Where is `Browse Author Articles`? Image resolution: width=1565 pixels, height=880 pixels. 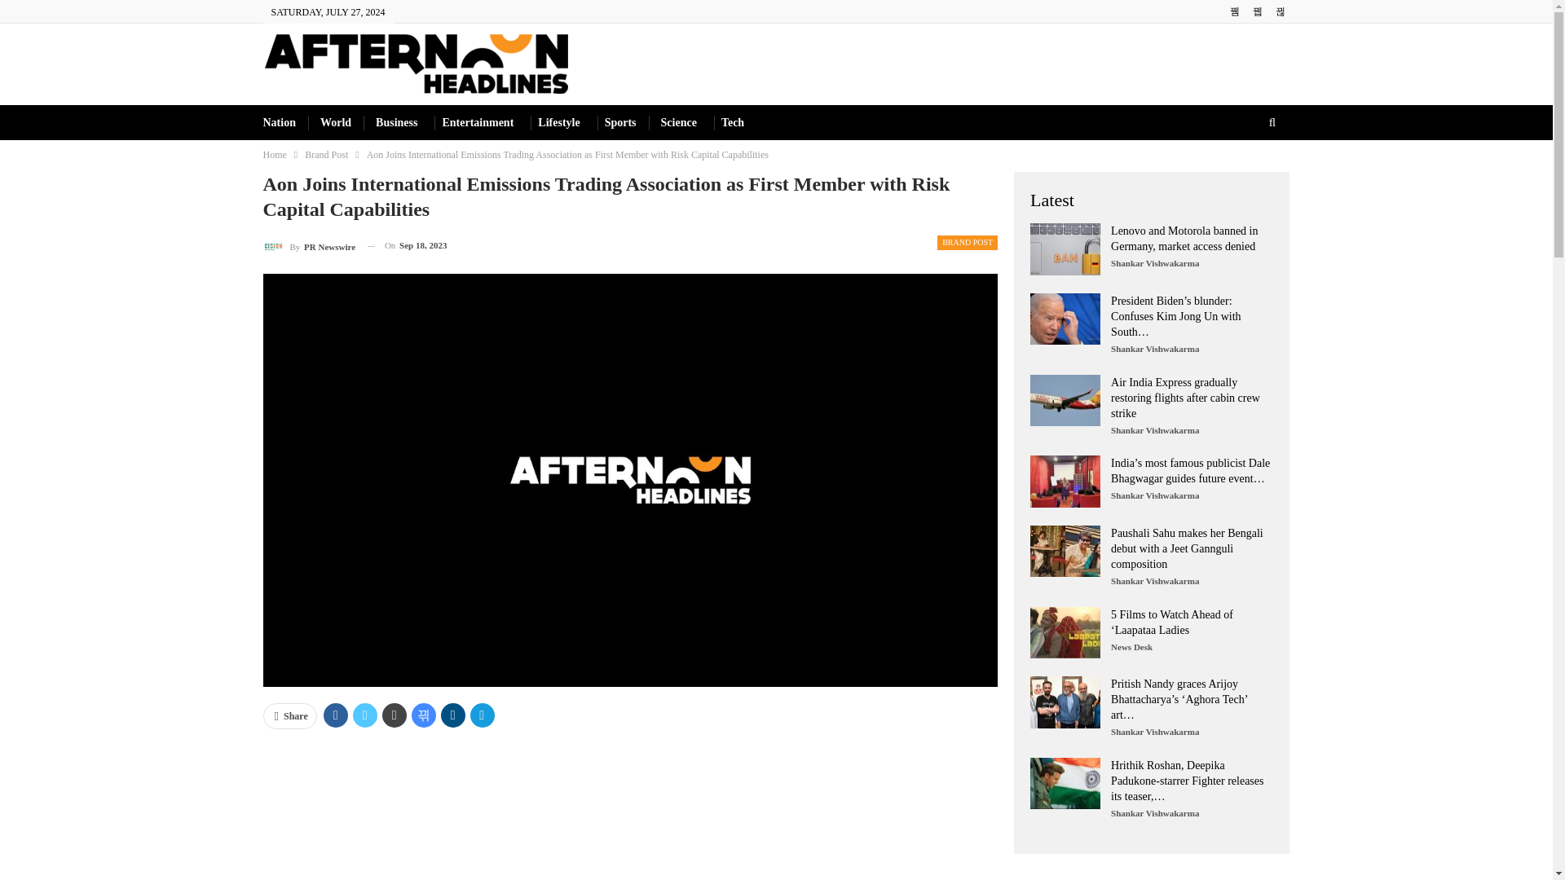
Browse Author Articles is located at coordinates (308, 246).